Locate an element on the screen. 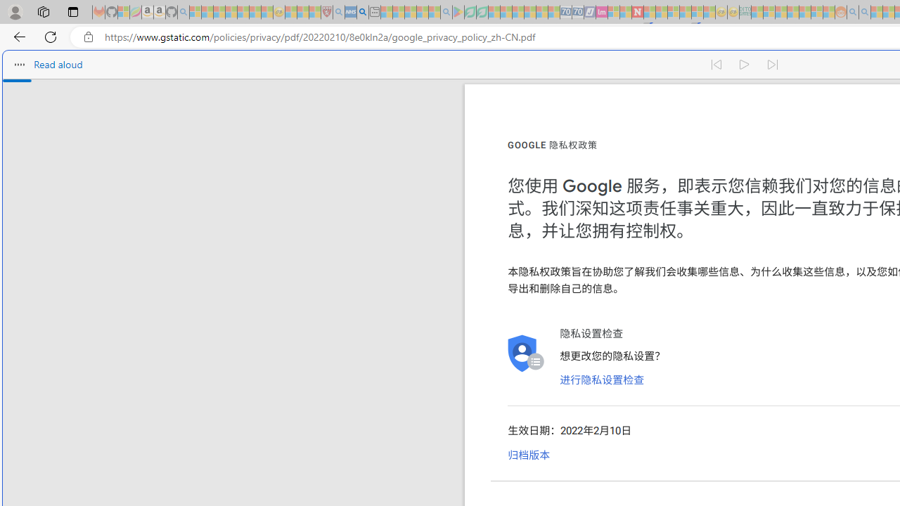 This screenshot has width=900, height=506. Personal Profile is located at coordinates (15, 11).